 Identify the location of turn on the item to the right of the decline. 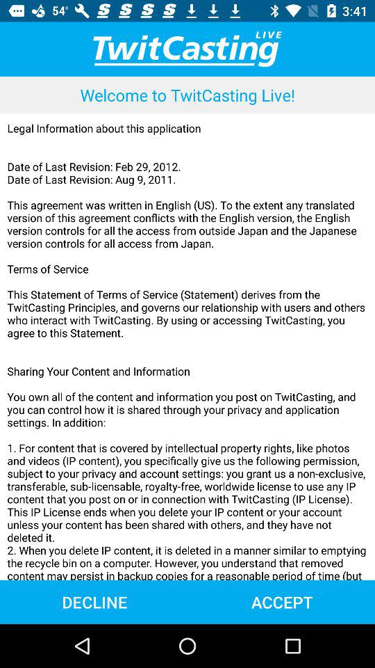
(282, 601).